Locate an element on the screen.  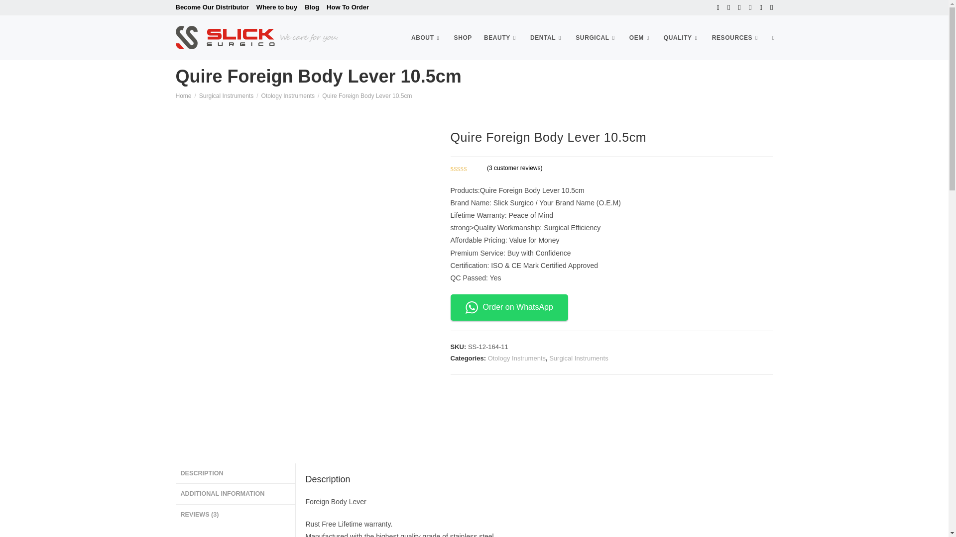
Where to buy is located at coordinates (277, 7).